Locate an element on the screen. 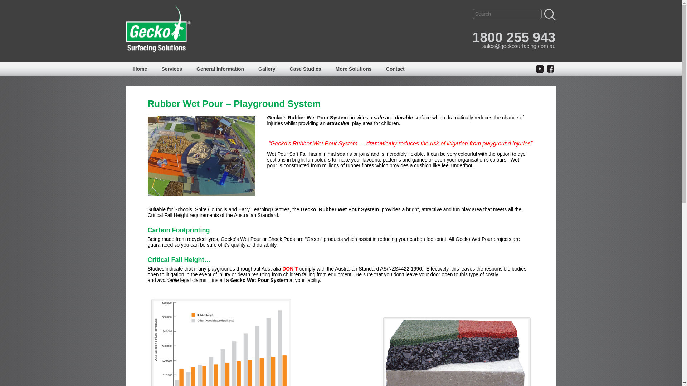  Home is located at coordinates (140, 69).